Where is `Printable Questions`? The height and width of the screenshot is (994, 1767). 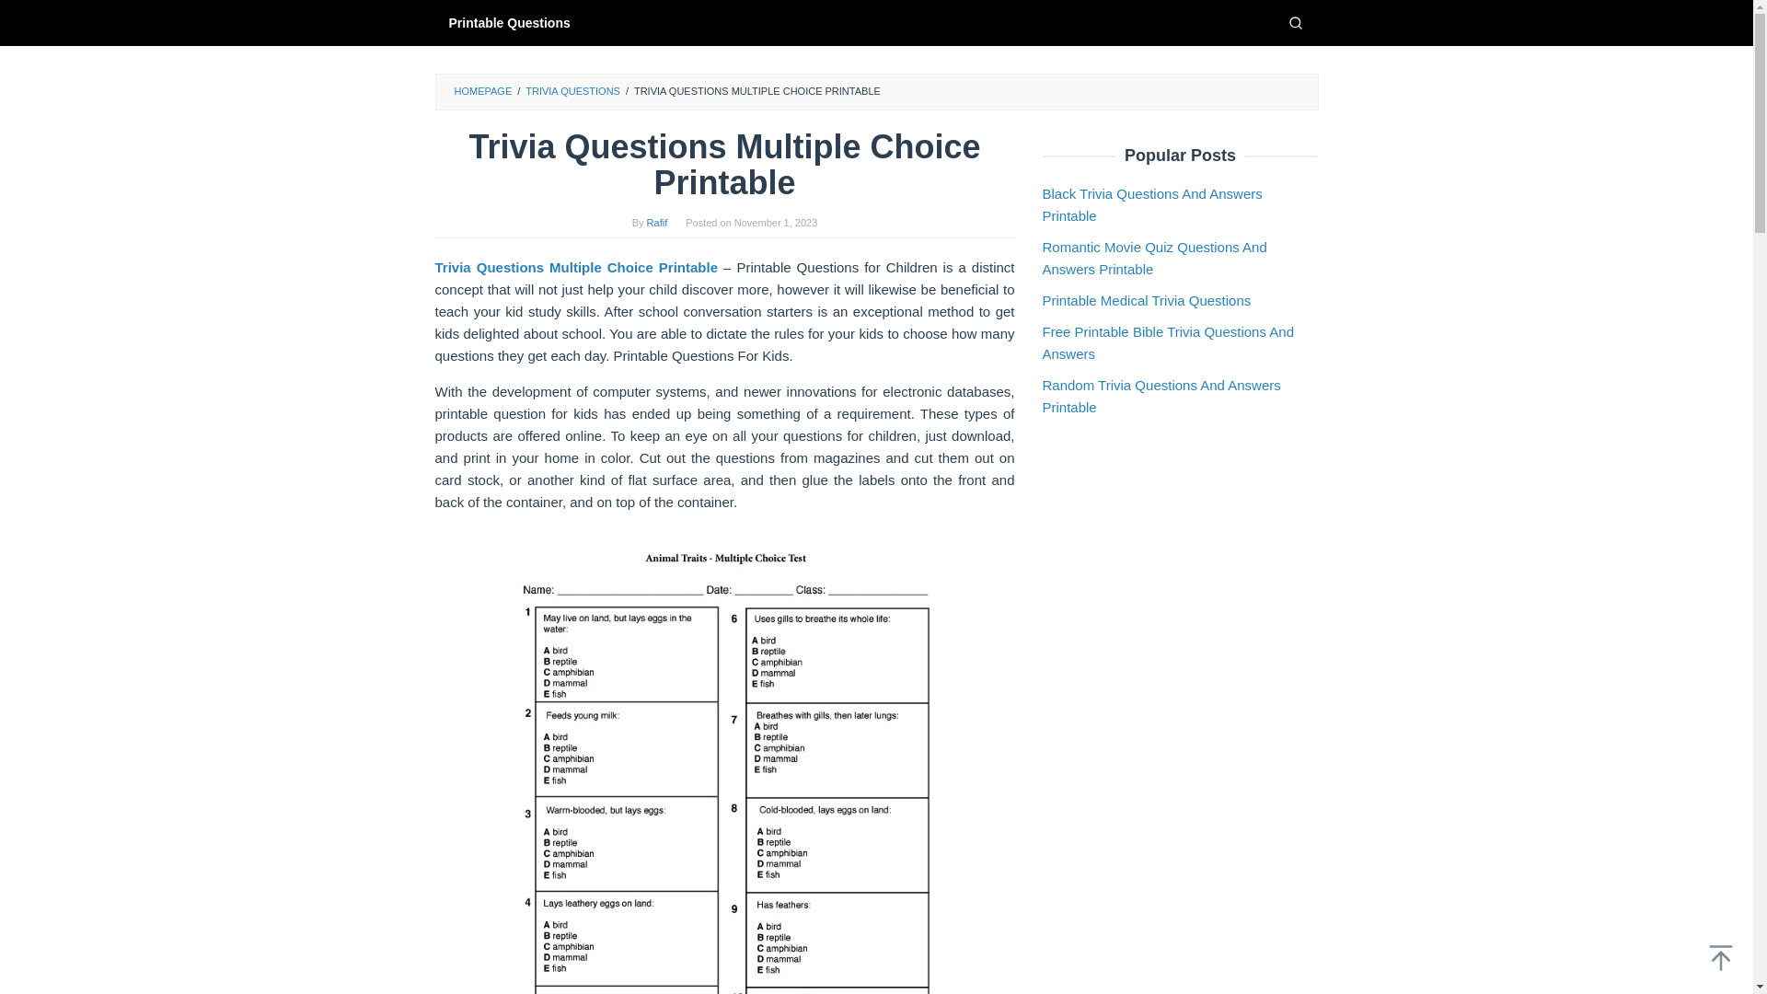
Printable Questions is located at coordinates (508, 22).